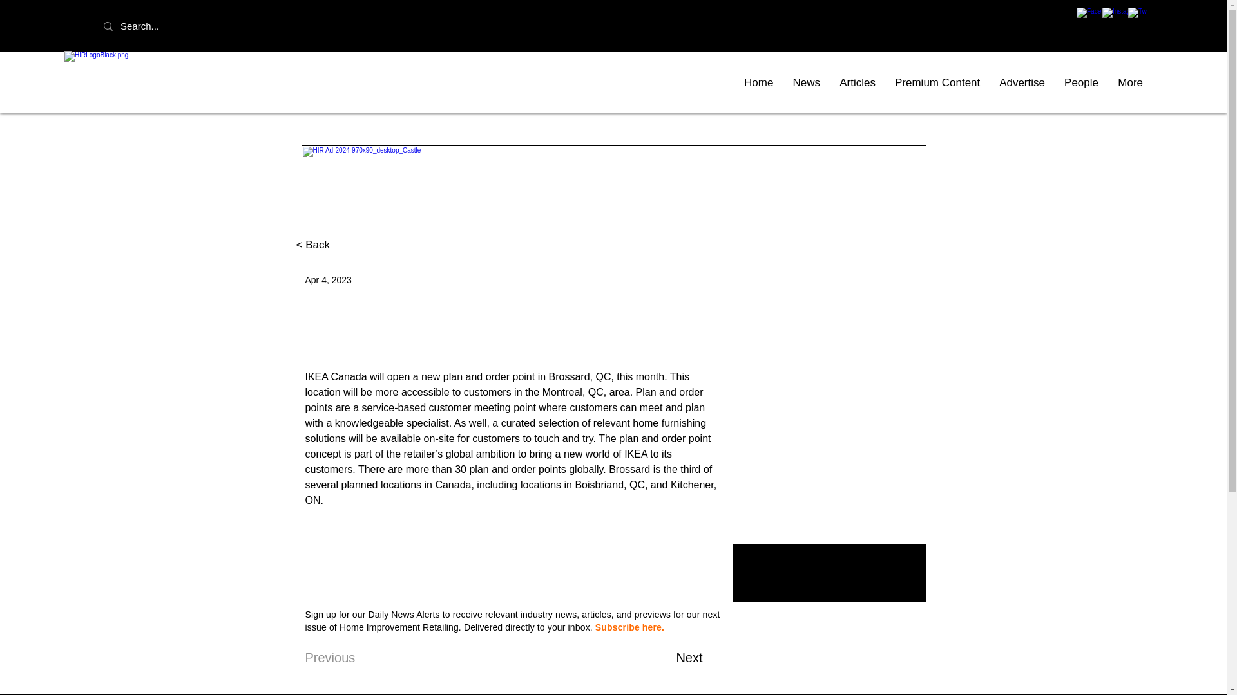  What do you see at coordinates (670, 658) in the screenshot?
I see `Next` at bounding box center [670, 658].